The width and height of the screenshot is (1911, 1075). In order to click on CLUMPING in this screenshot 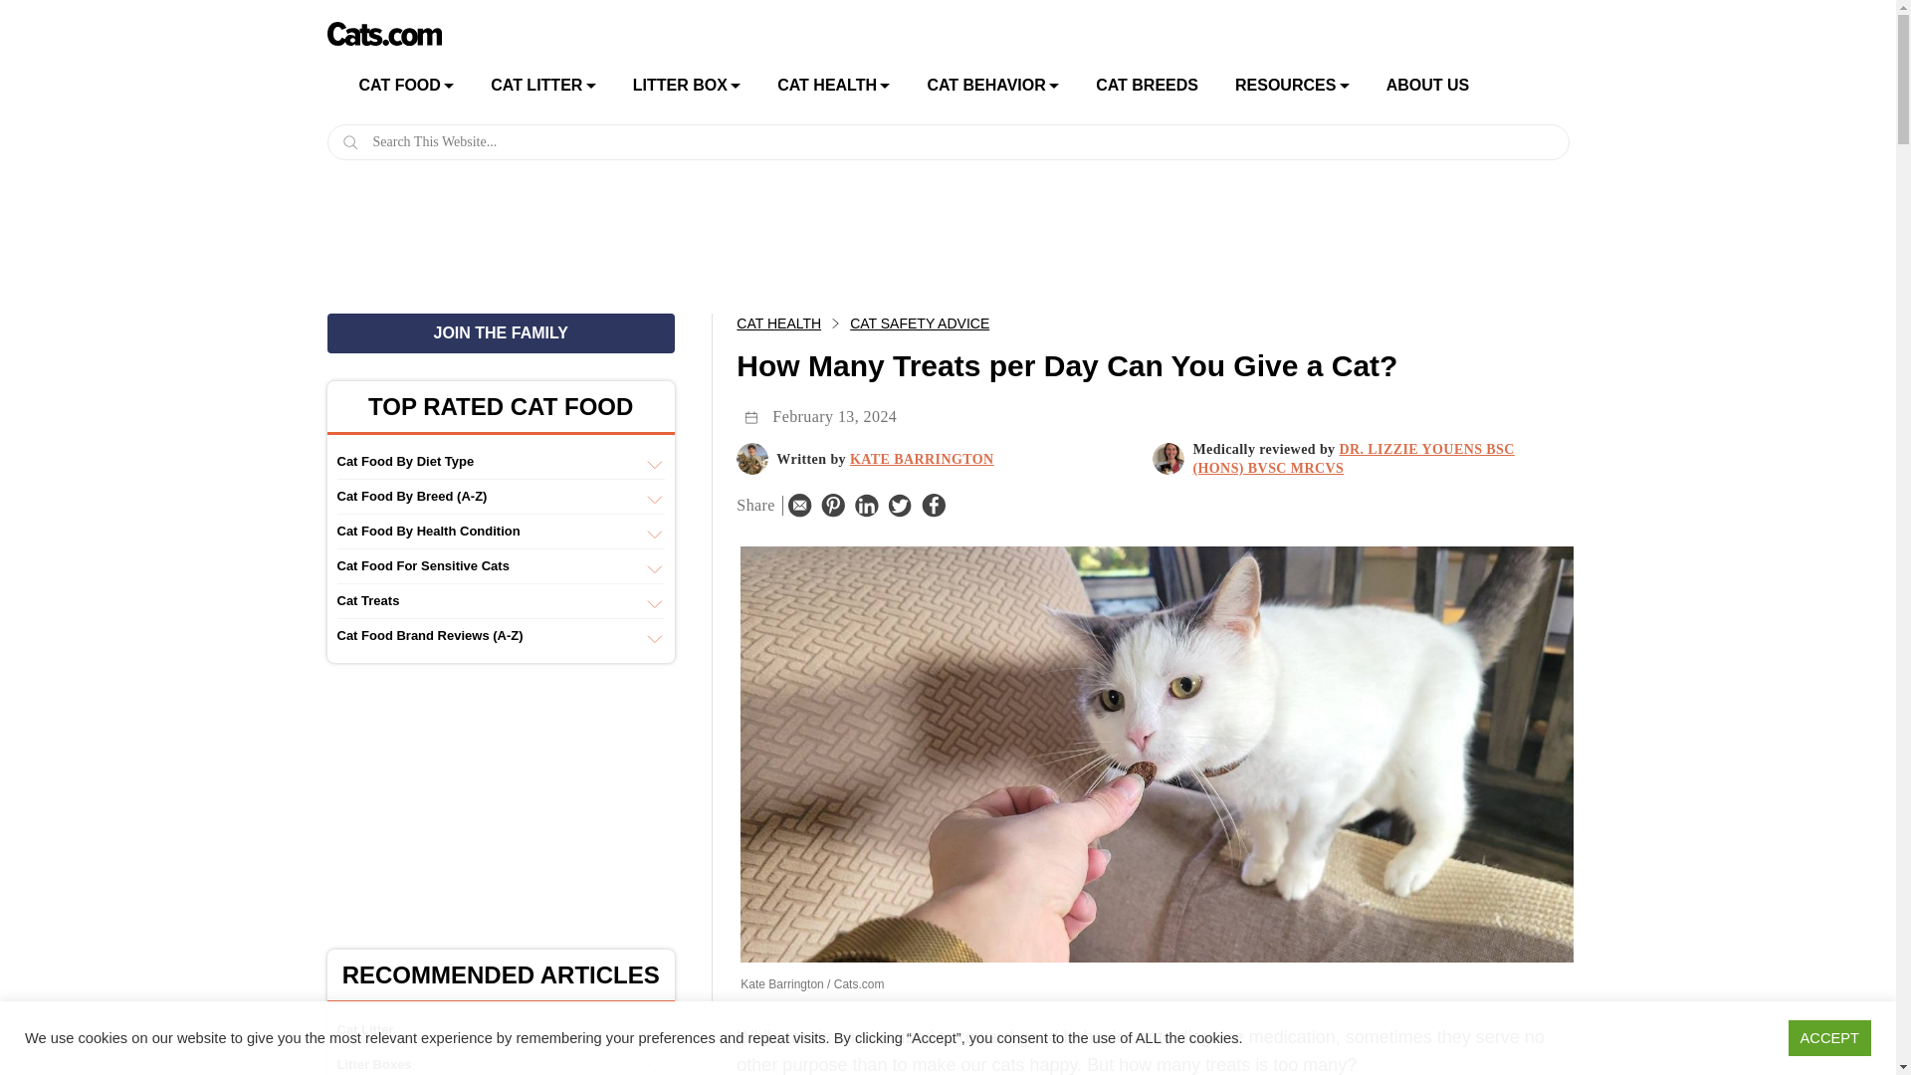, I will do `click(581, 166)`.